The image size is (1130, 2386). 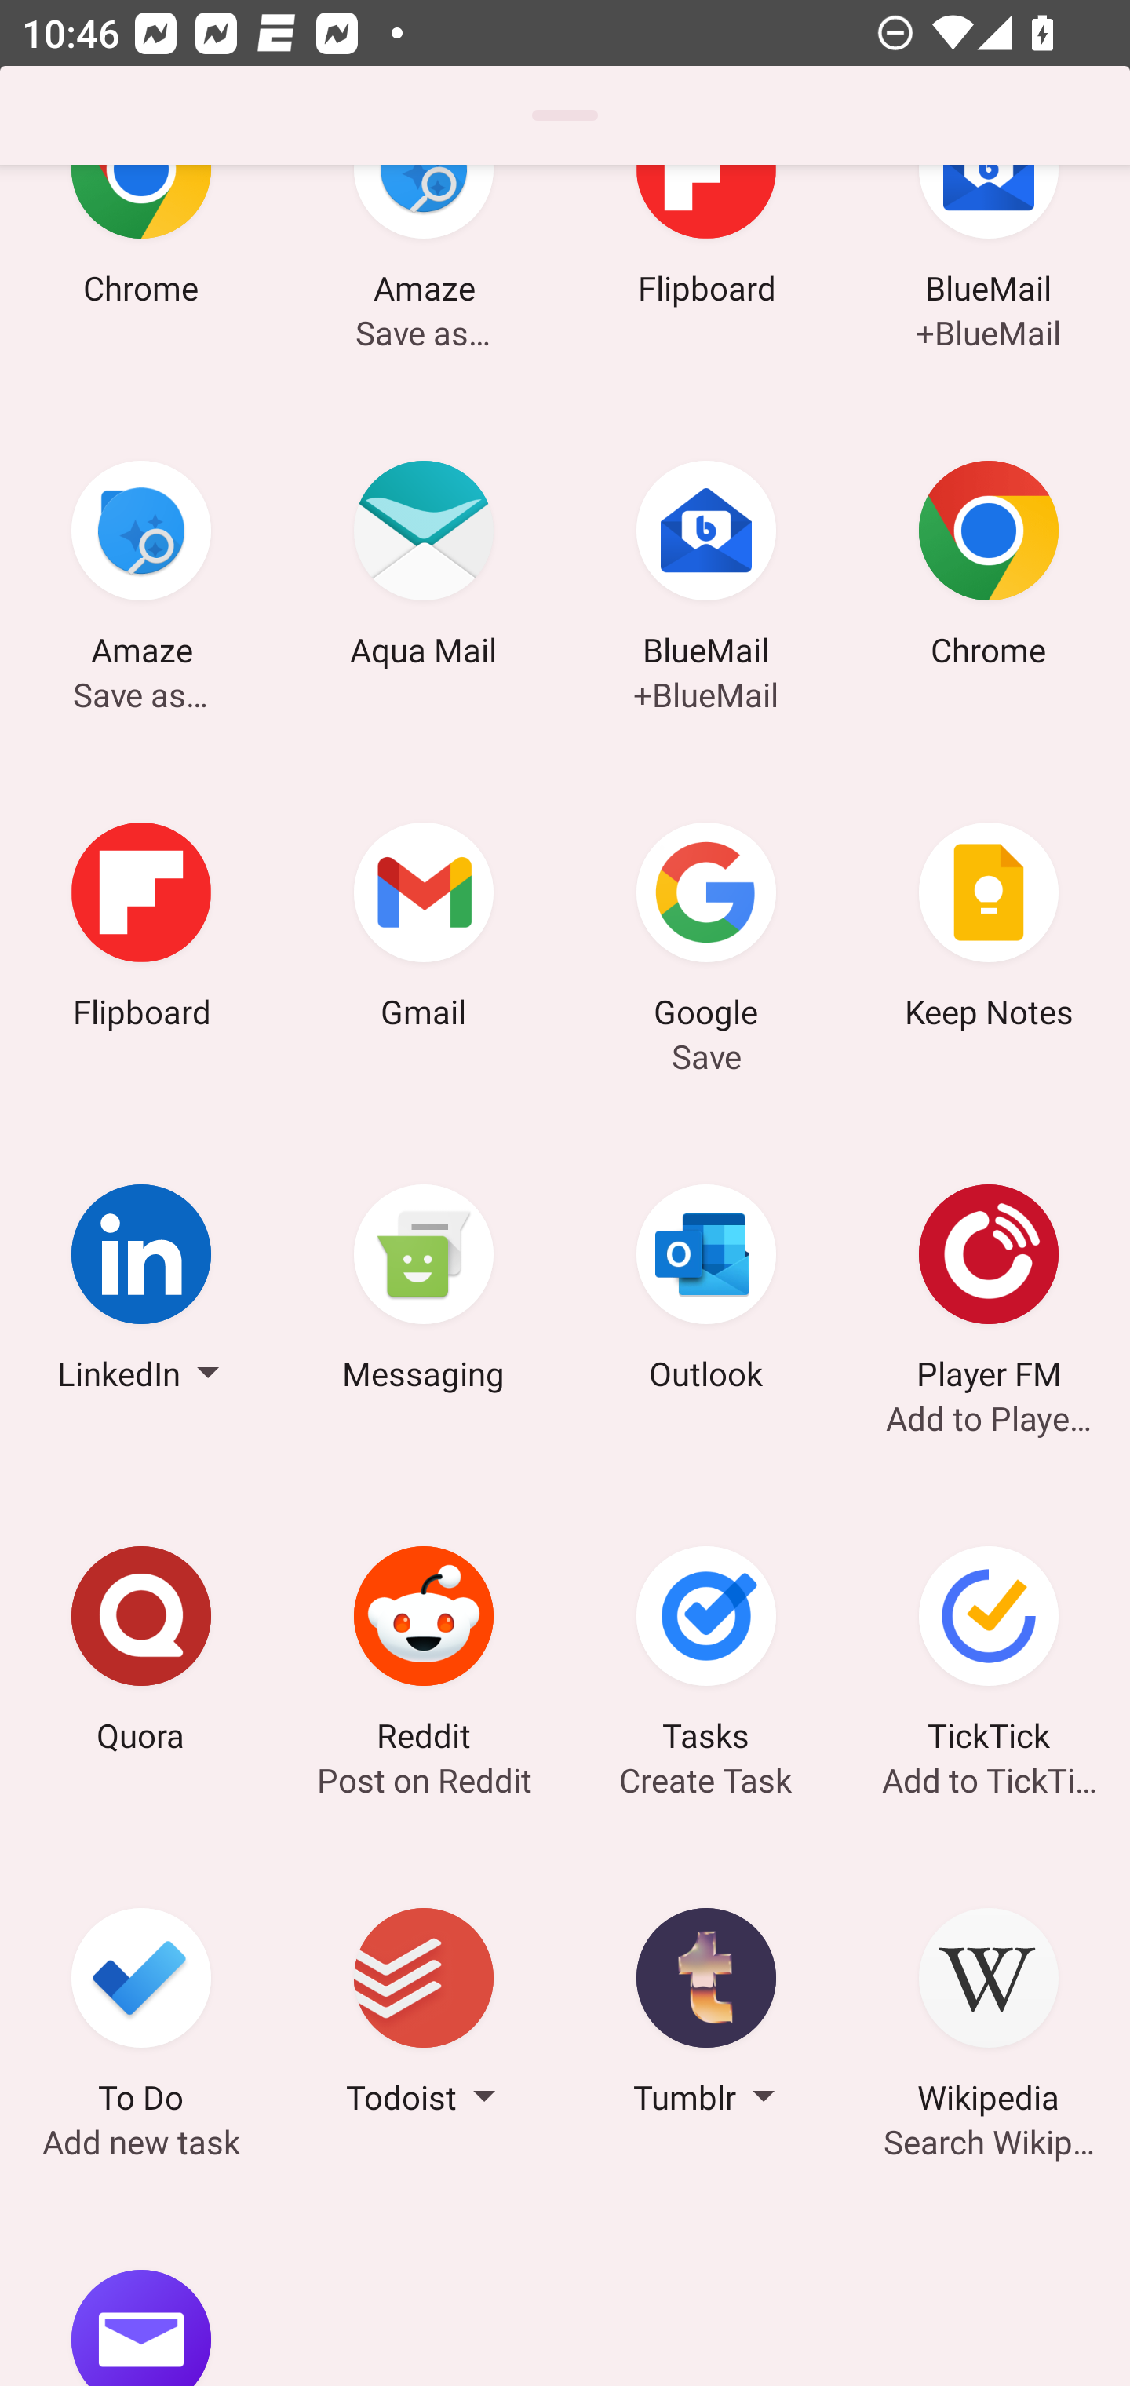 What do you see at coordinates (141, 1292) in the screenshot?
I see `LinkedIn` at bounding box center [141, 1292].